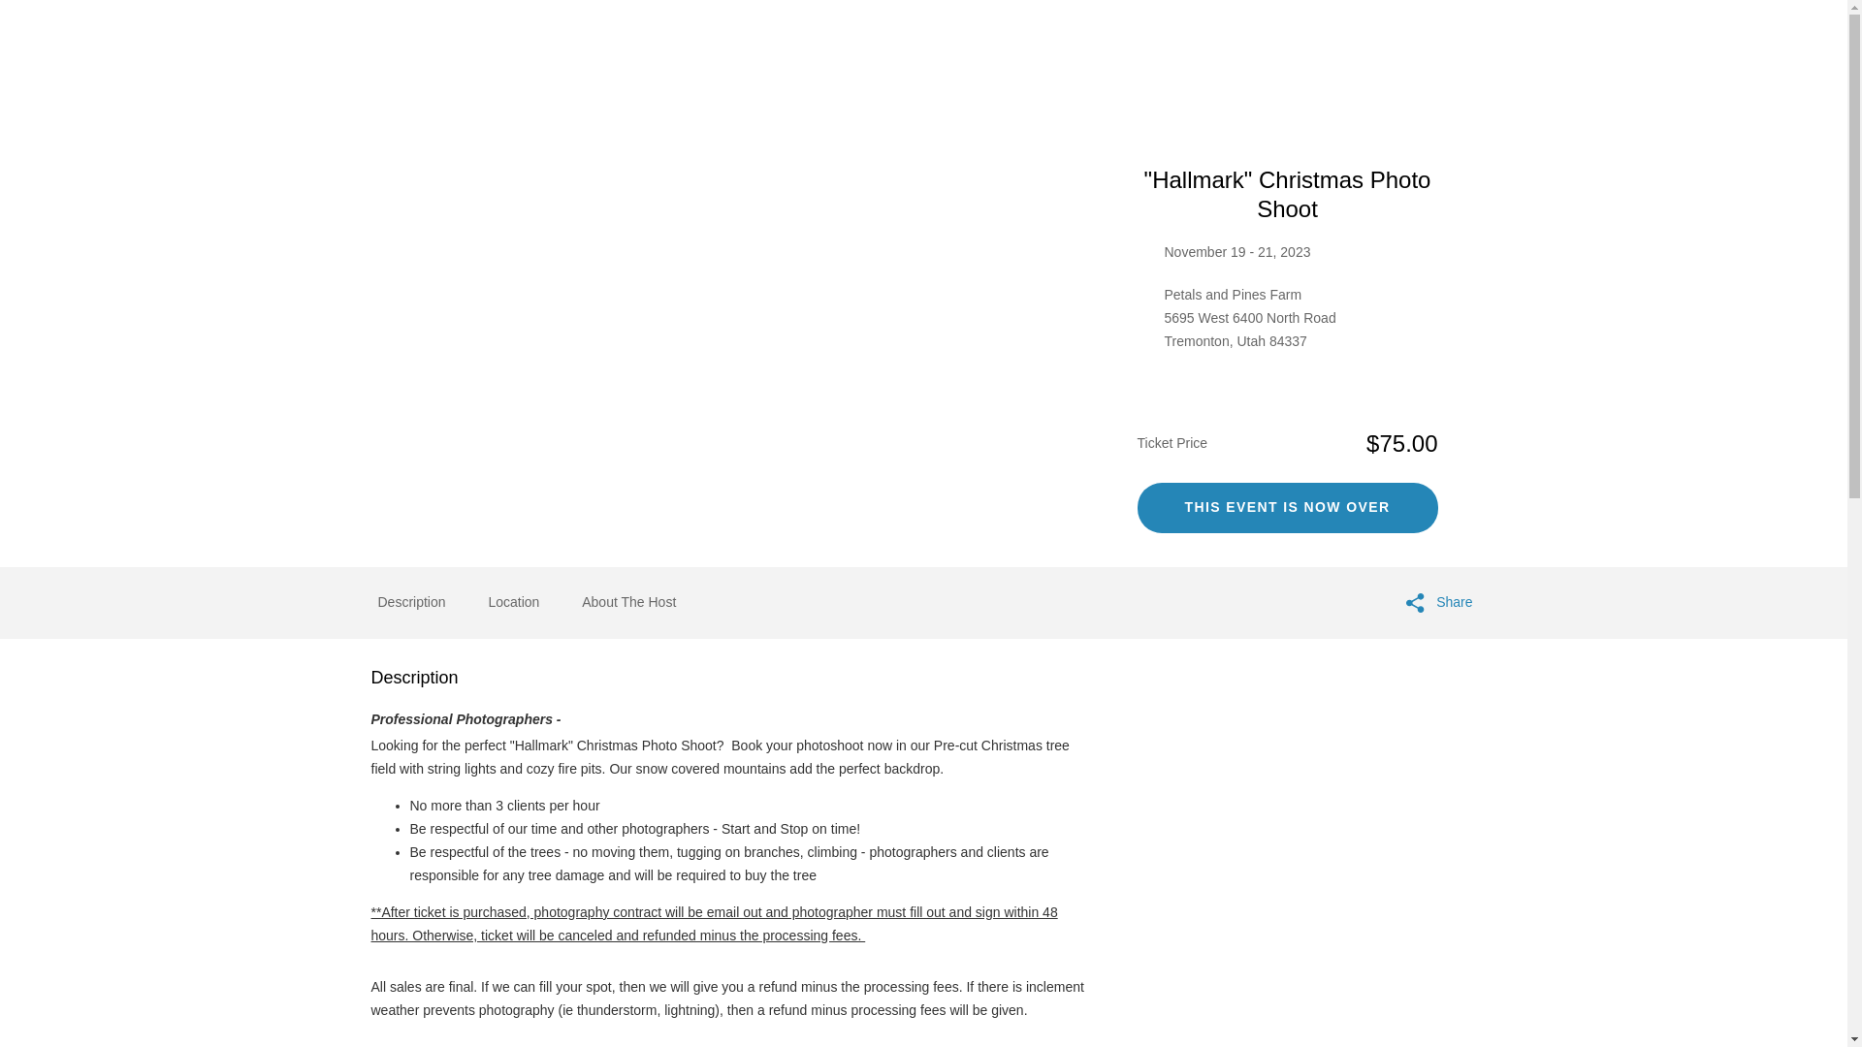 The width and height of the screenshot is (1862, 1047). What do you see at coordinates (411, 601) in the screenshot?
I see `Description` at bounding box center [411, 601].